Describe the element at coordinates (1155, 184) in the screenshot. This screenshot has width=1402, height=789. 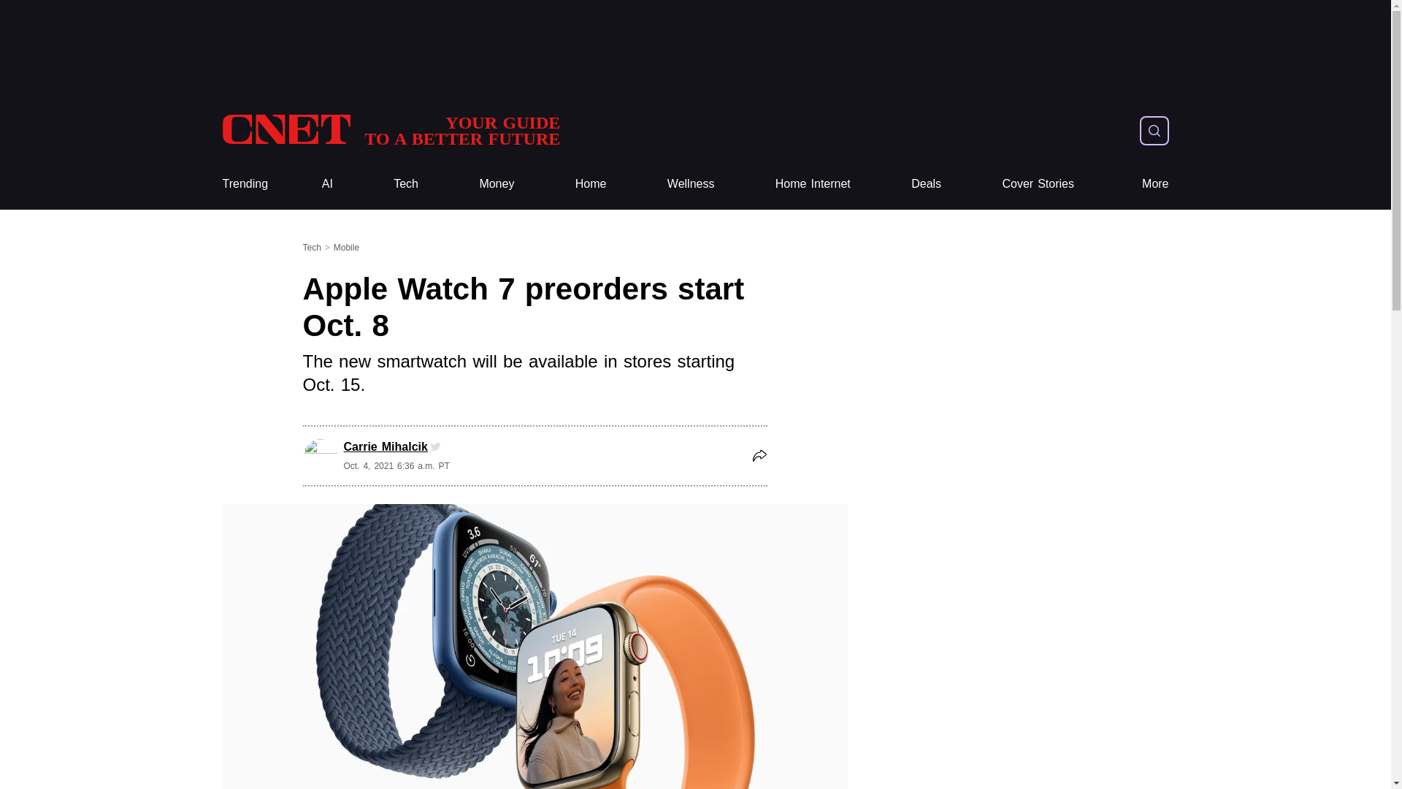
I see `More` at that location.